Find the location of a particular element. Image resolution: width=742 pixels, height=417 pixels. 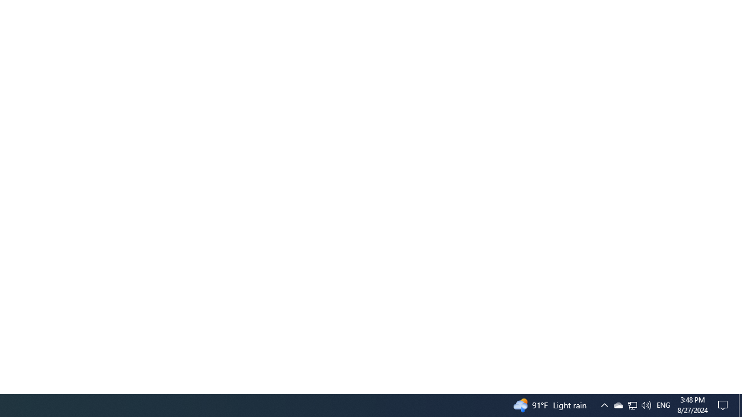

Show desktop is located at coordinates (618, 405).